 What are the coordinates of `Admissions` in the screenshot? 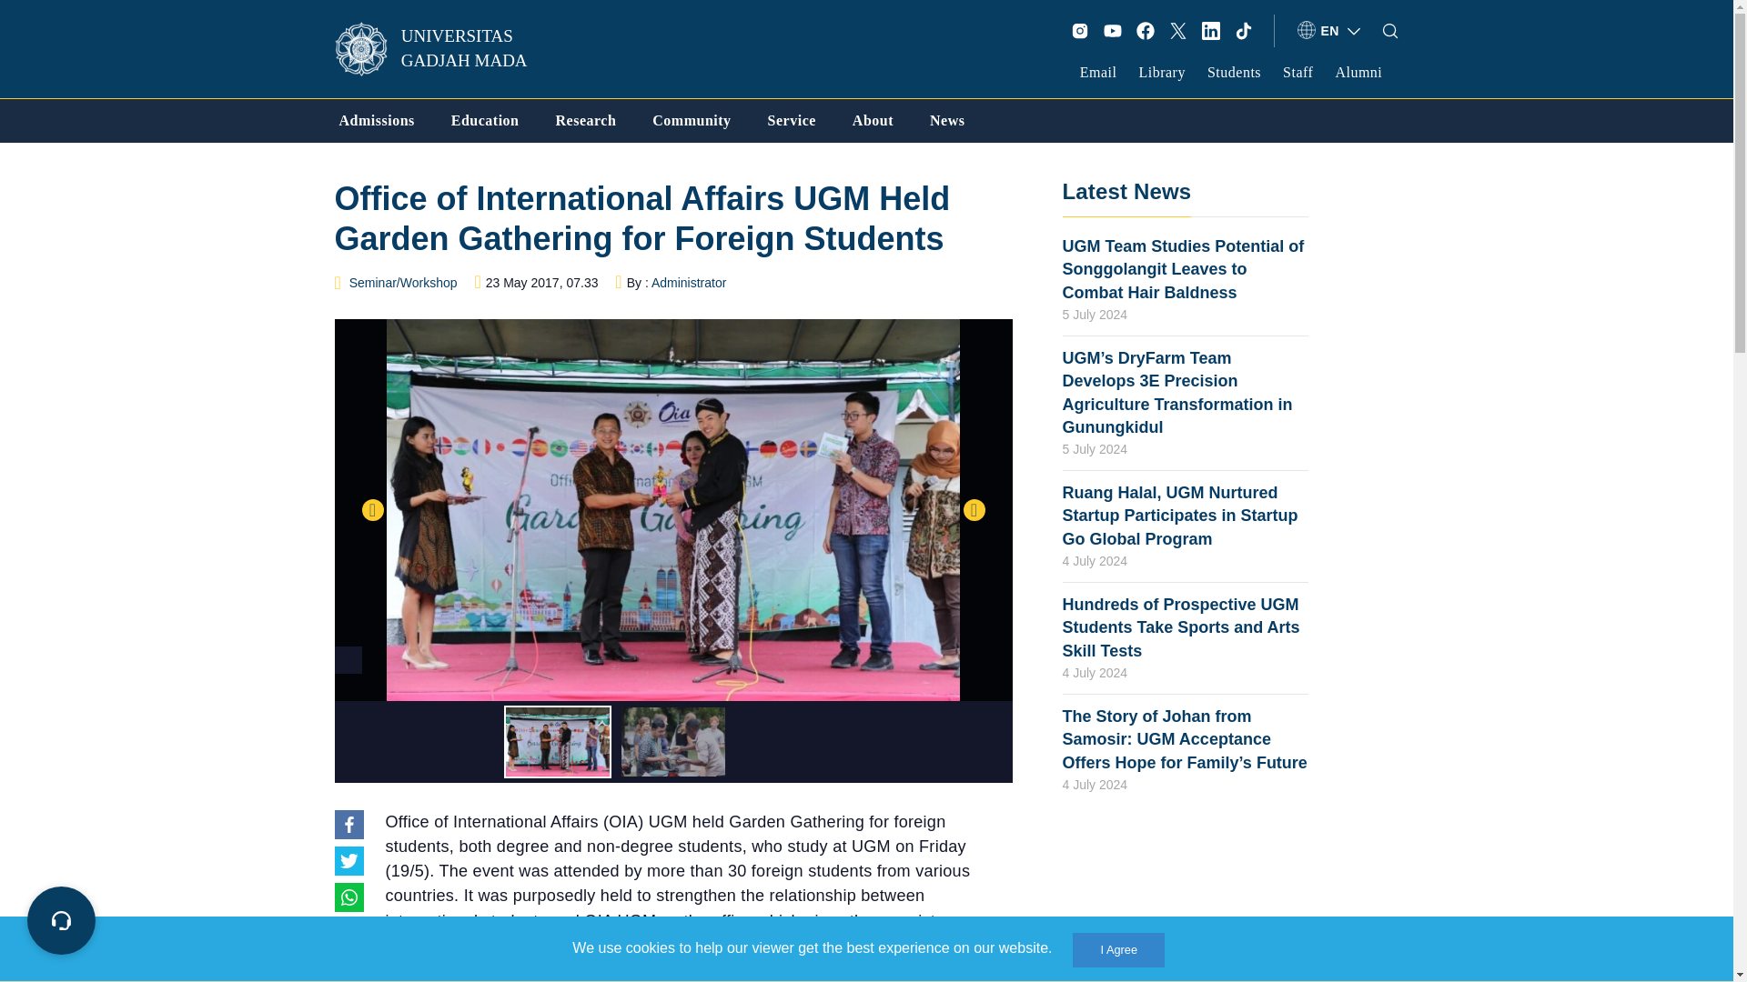 It's located at (377, 120).